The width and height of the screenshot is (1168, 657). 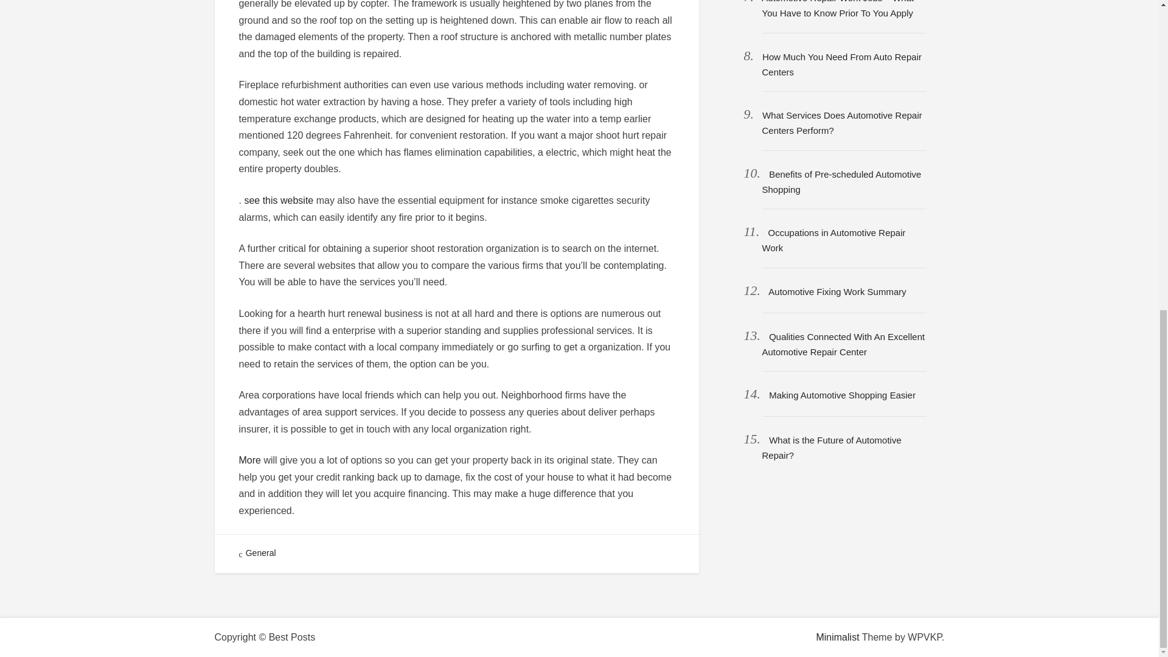 I want to click on Occupations in Automotive Repair Work, so click(x=833, y=240).